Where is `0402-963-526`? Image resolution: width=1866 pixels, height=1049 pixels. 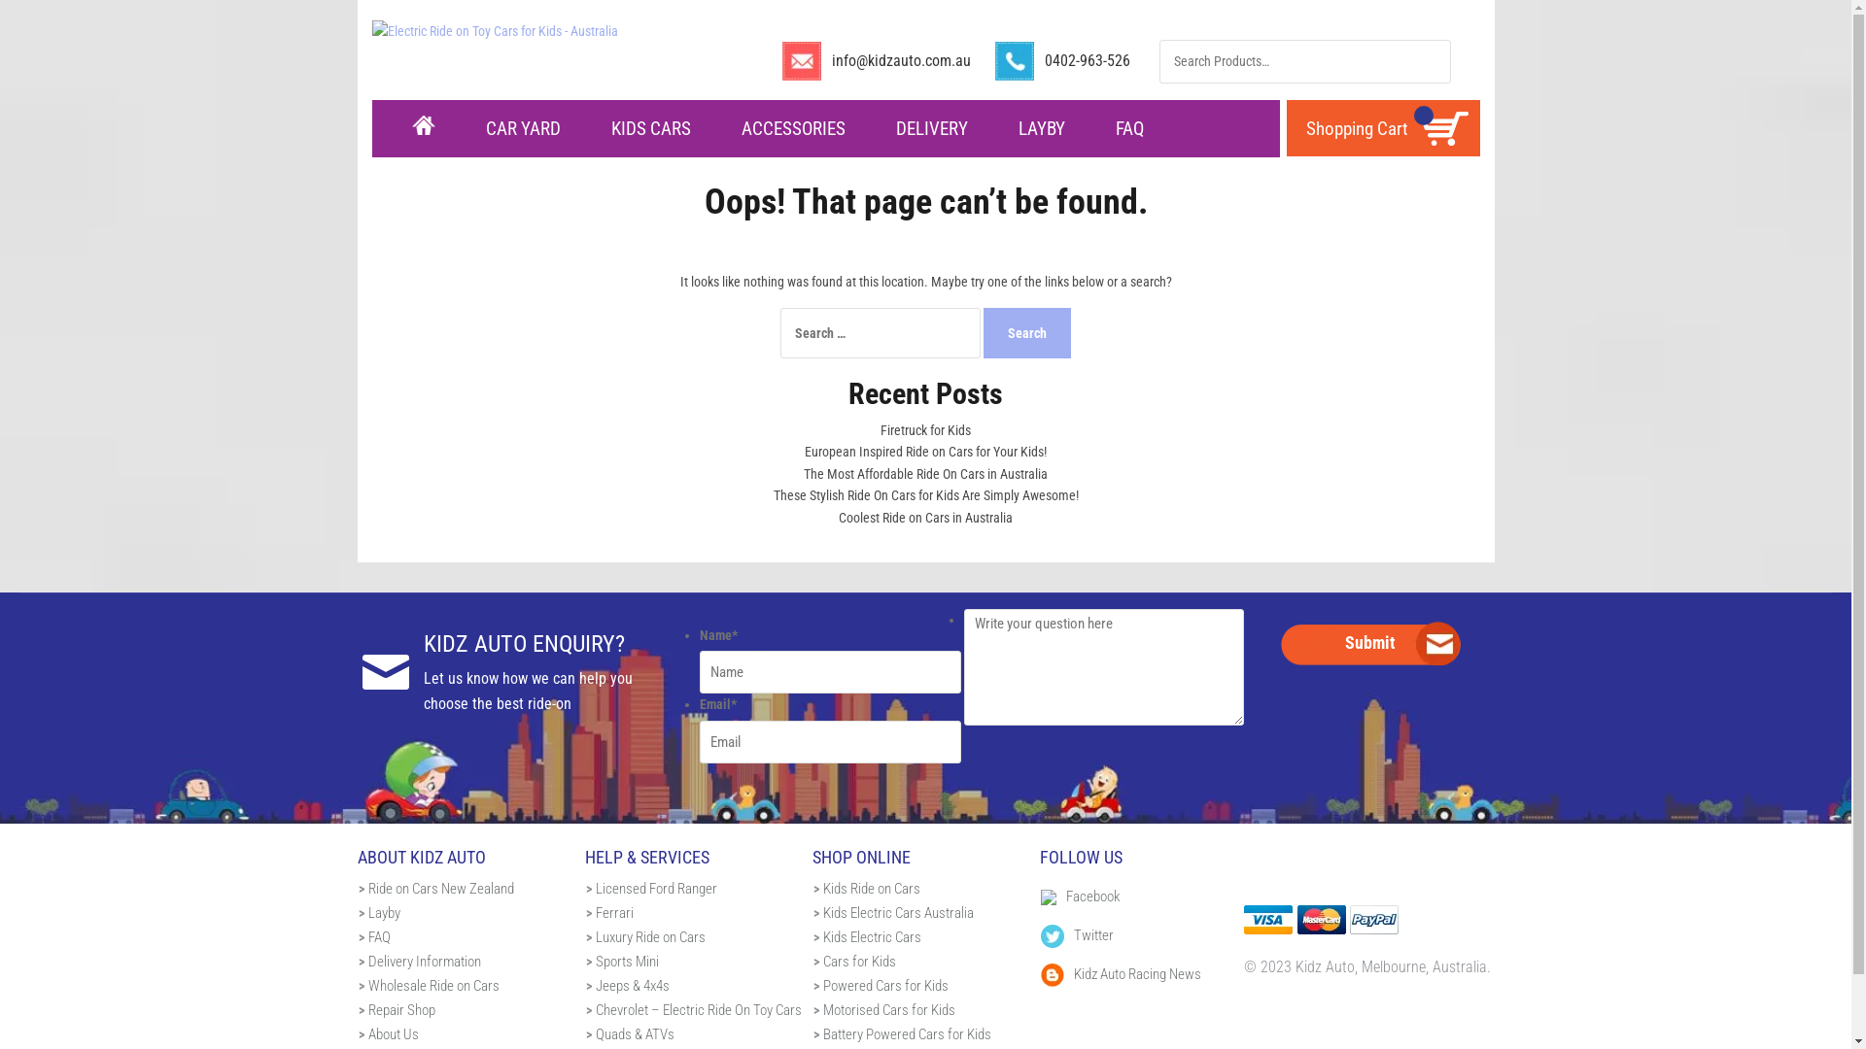 0402-963-526 is located at coordinates (1087, 60).